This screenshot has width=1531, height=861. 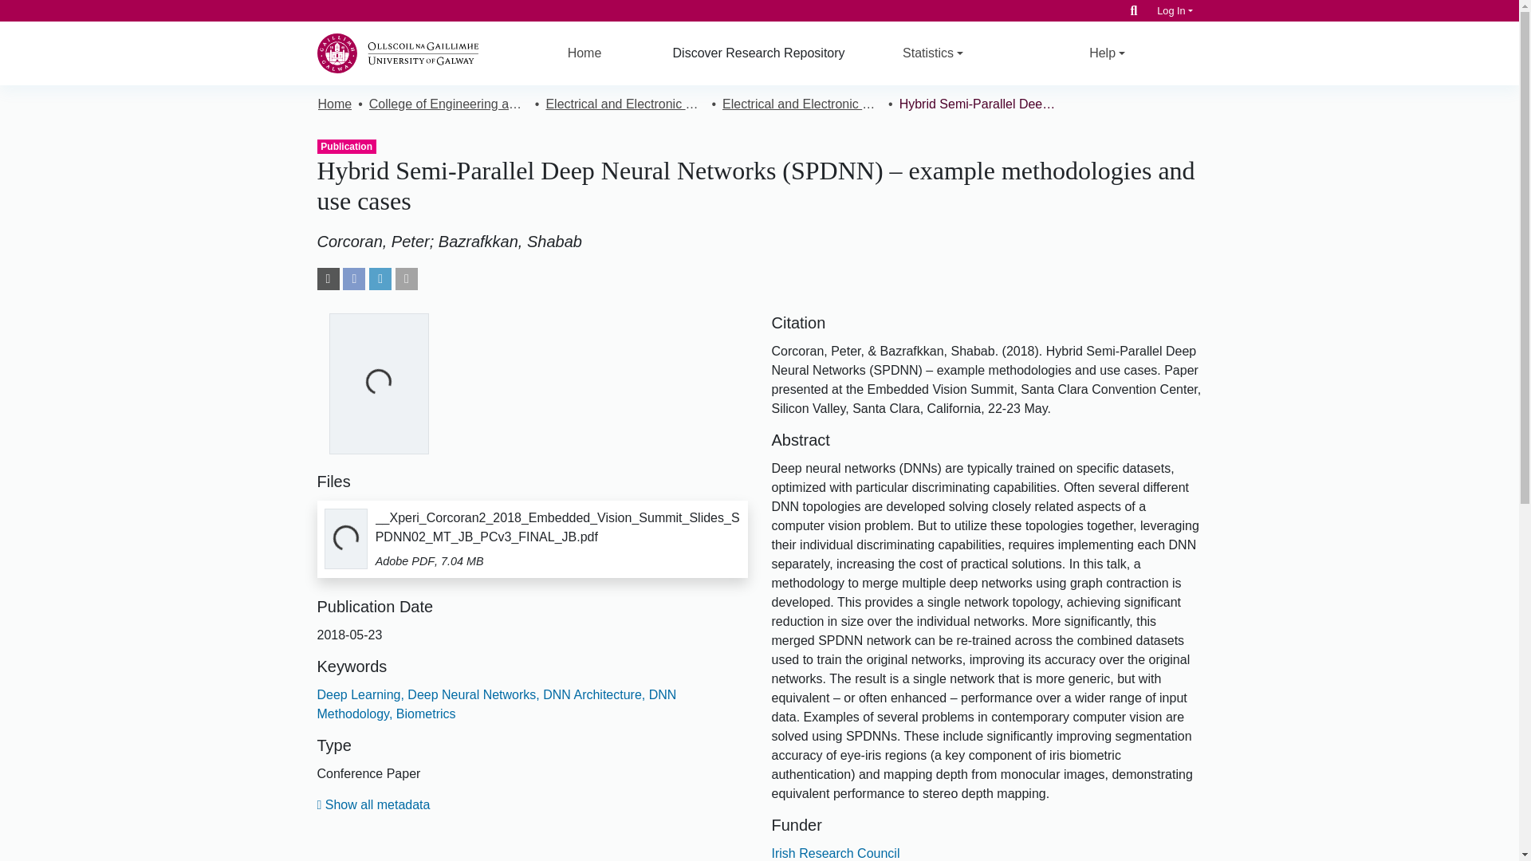 What do you see at coordinates (423, 713) in the screenshot?
I see `Biometrics` at bounding box center [423, 713].